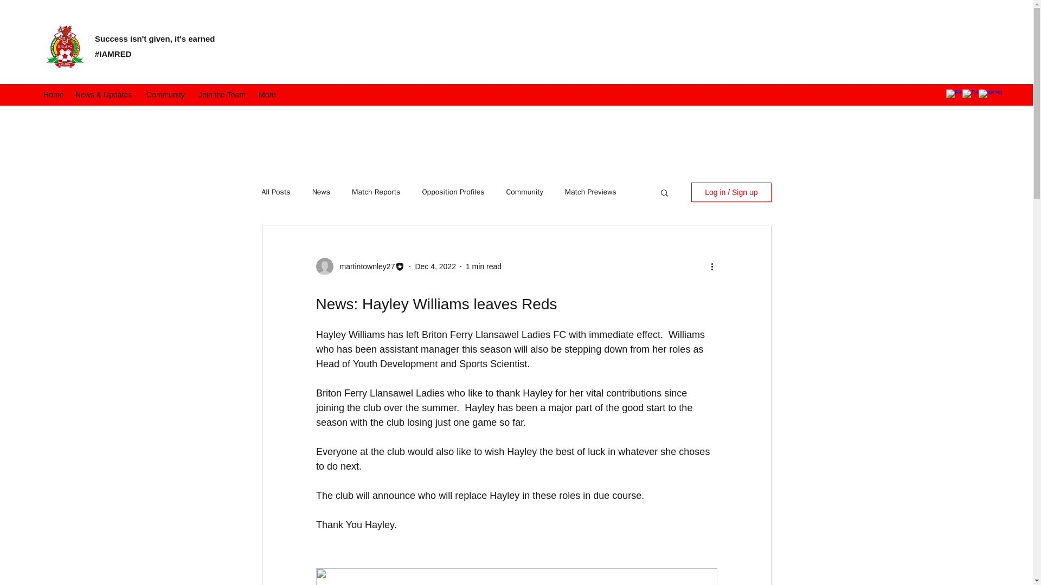  Describe the element at coordinates (154, 38) in the screenshot. I see `Success isn't given, it's earned` at that location.